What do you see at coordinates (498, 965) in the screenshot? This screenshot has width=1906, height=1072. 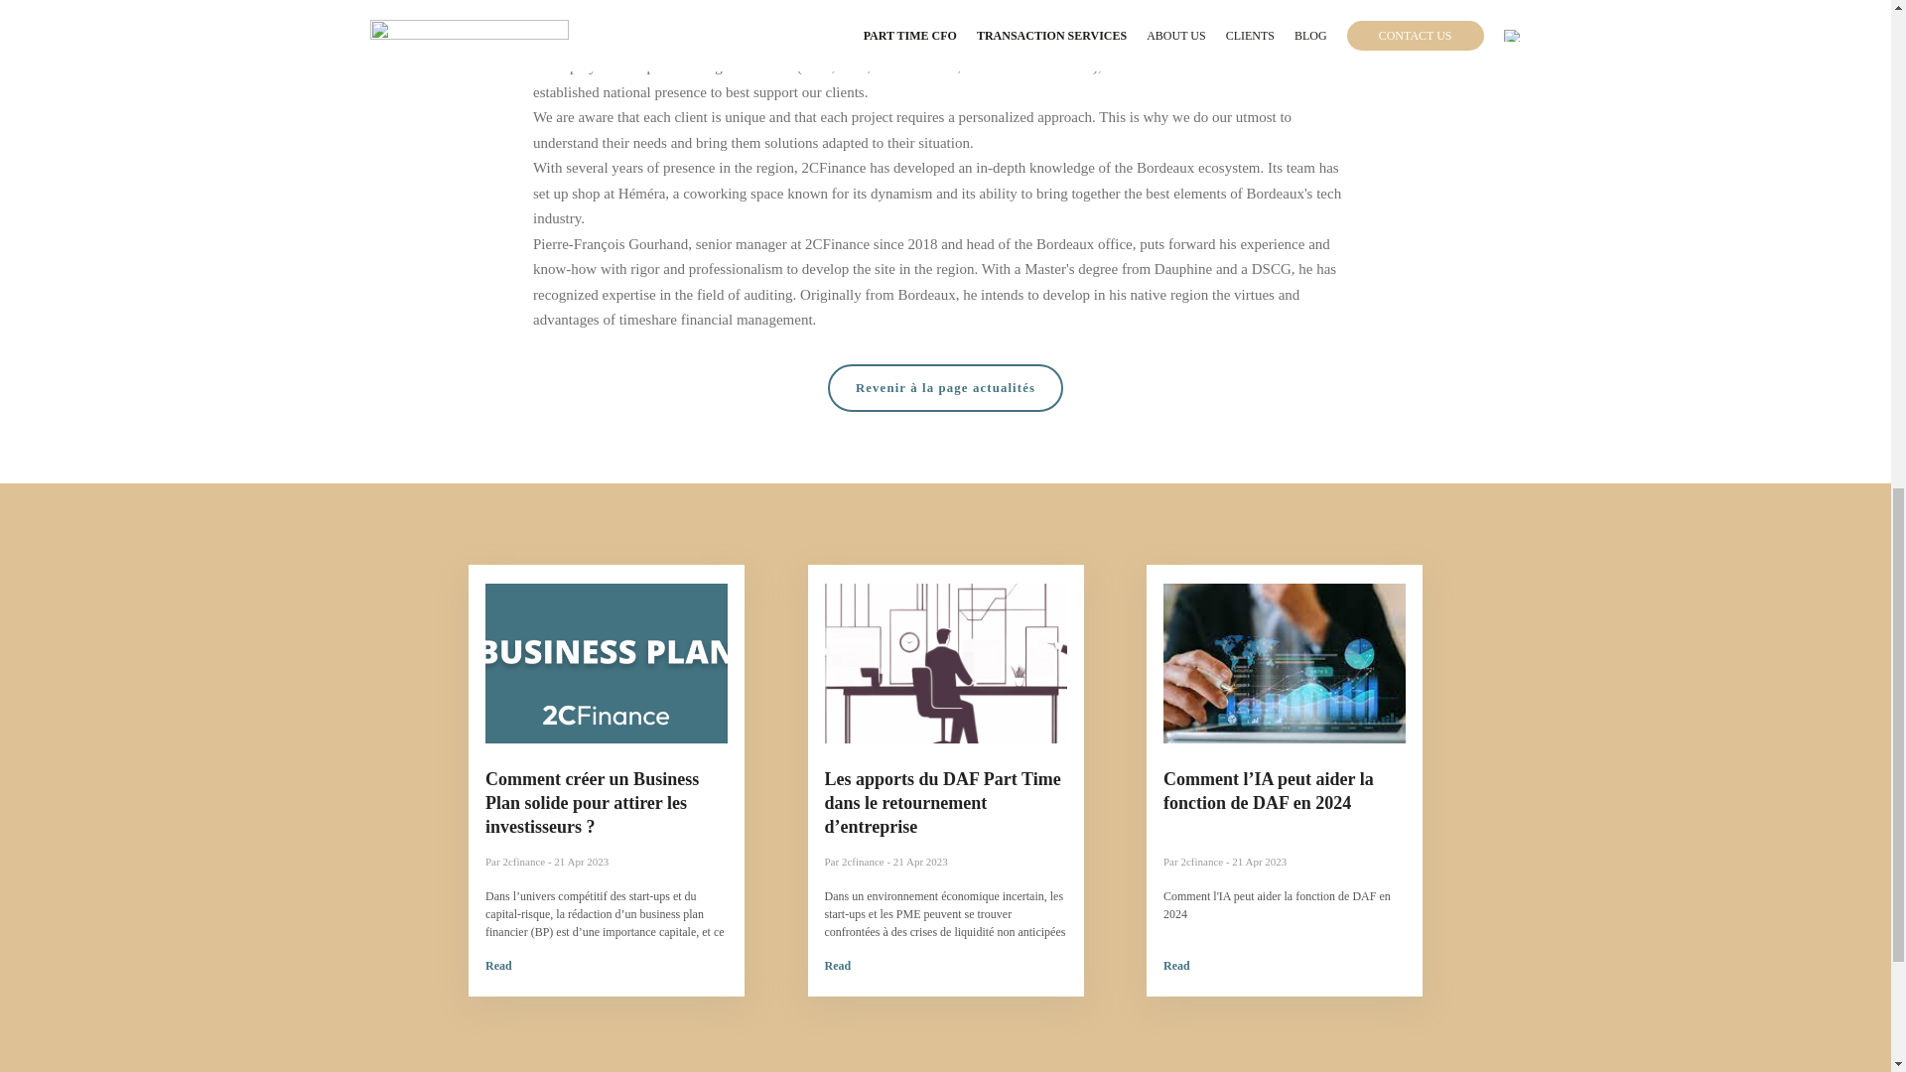 I see `Read` at bounding box center [498, 965].